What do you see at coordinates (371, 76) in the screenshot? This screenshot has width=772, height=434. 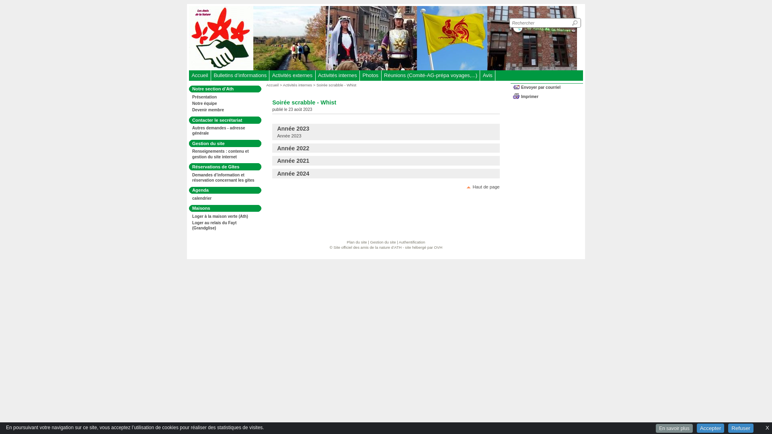 I see `Photos` at bounding box center [371, 76].